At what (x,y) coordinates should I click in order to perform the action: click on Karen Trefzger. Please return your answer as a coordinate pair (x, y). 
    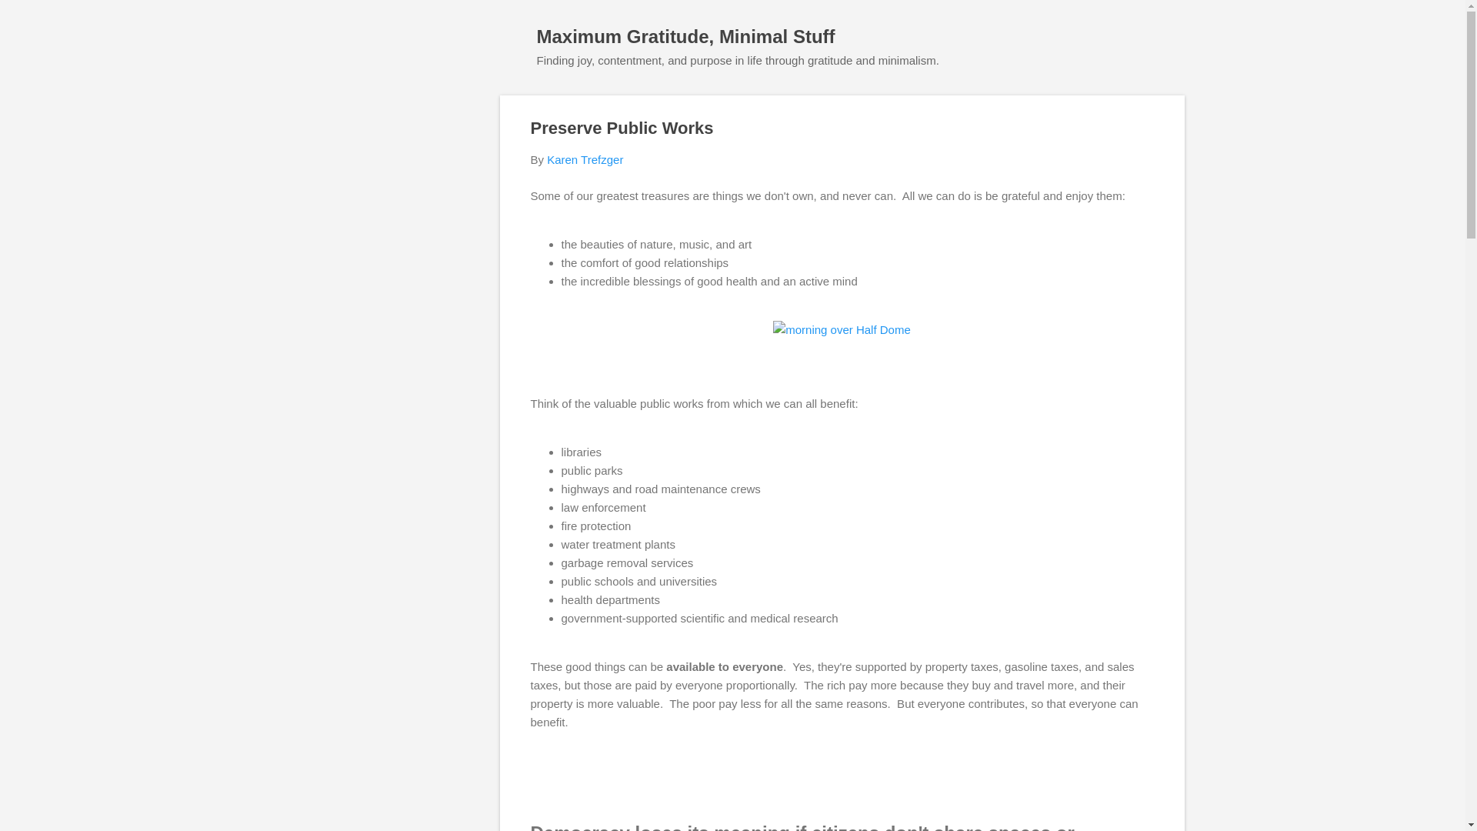
    Looking at the image, I should click on (585, 159).